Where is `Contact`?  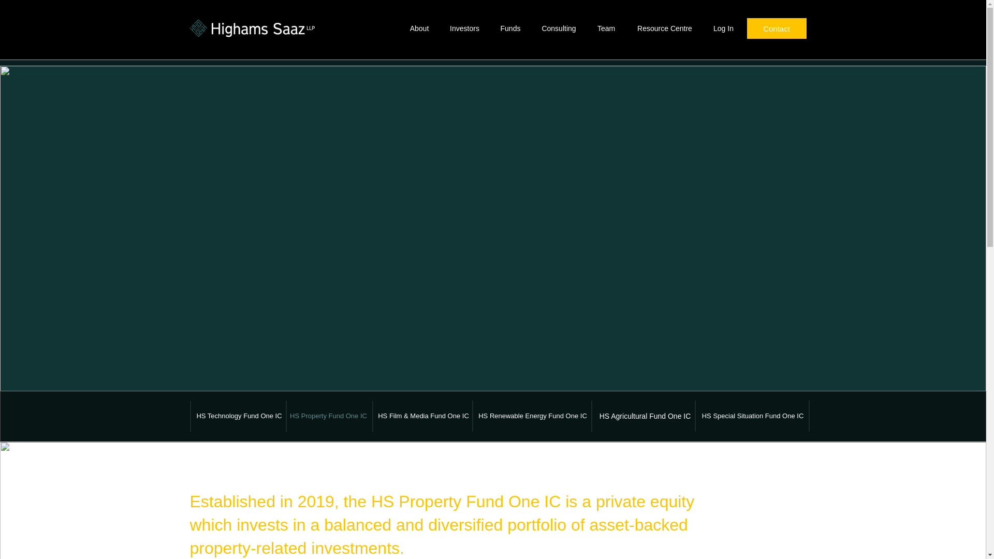
Contact is located at coordinates (776, 28).